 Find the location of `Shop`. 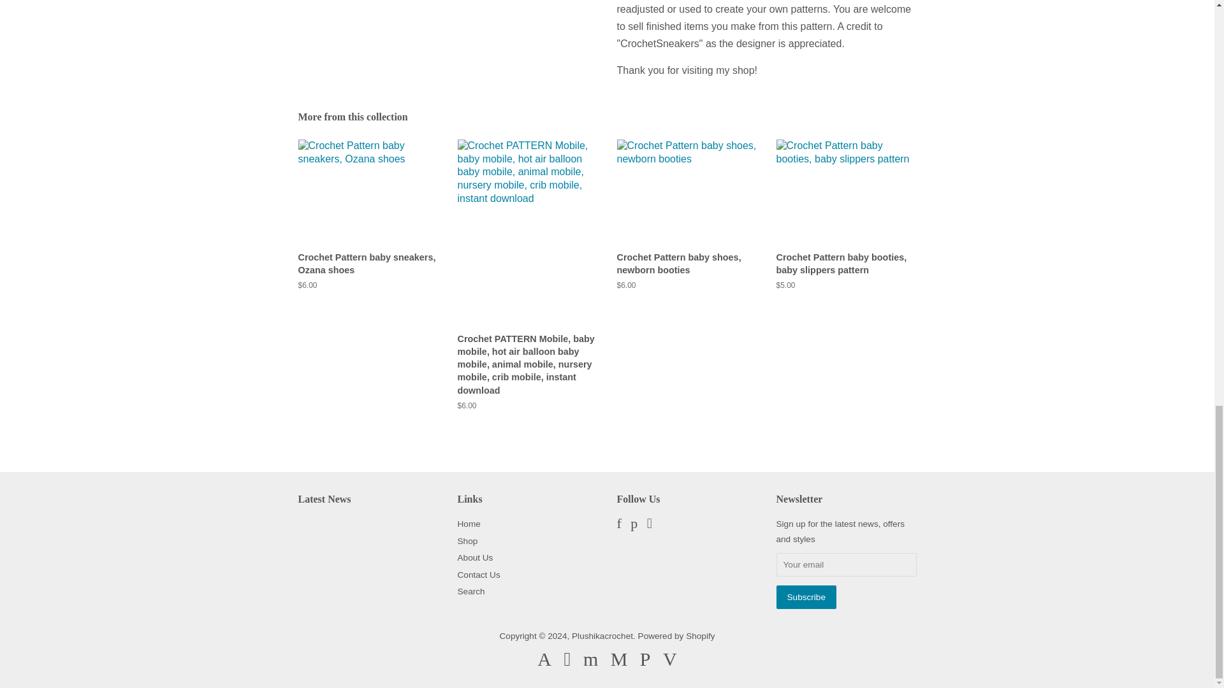

Shop is located at coordinates (468, 541).